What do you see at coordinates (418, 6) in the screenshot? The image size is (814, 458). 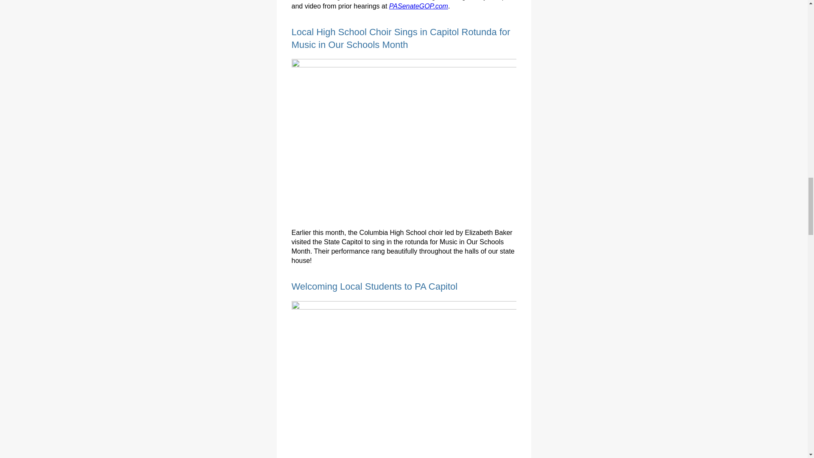 I see `PASenateGOP.com` at bounding box center [418, 6].